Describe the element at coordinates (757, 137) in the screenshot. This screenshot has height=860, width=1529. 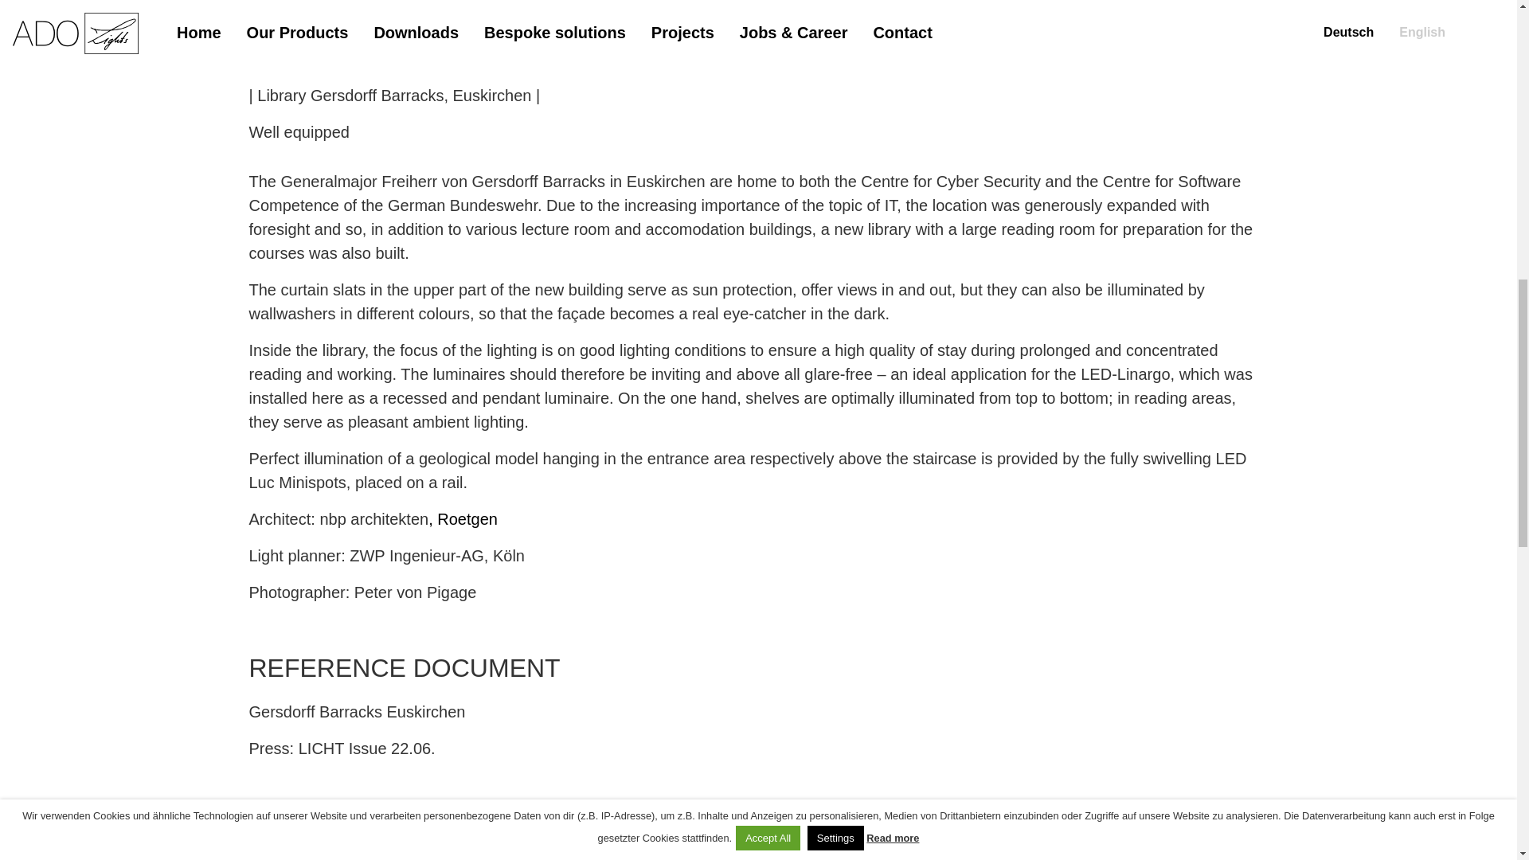
I see `Page 2` at that location.